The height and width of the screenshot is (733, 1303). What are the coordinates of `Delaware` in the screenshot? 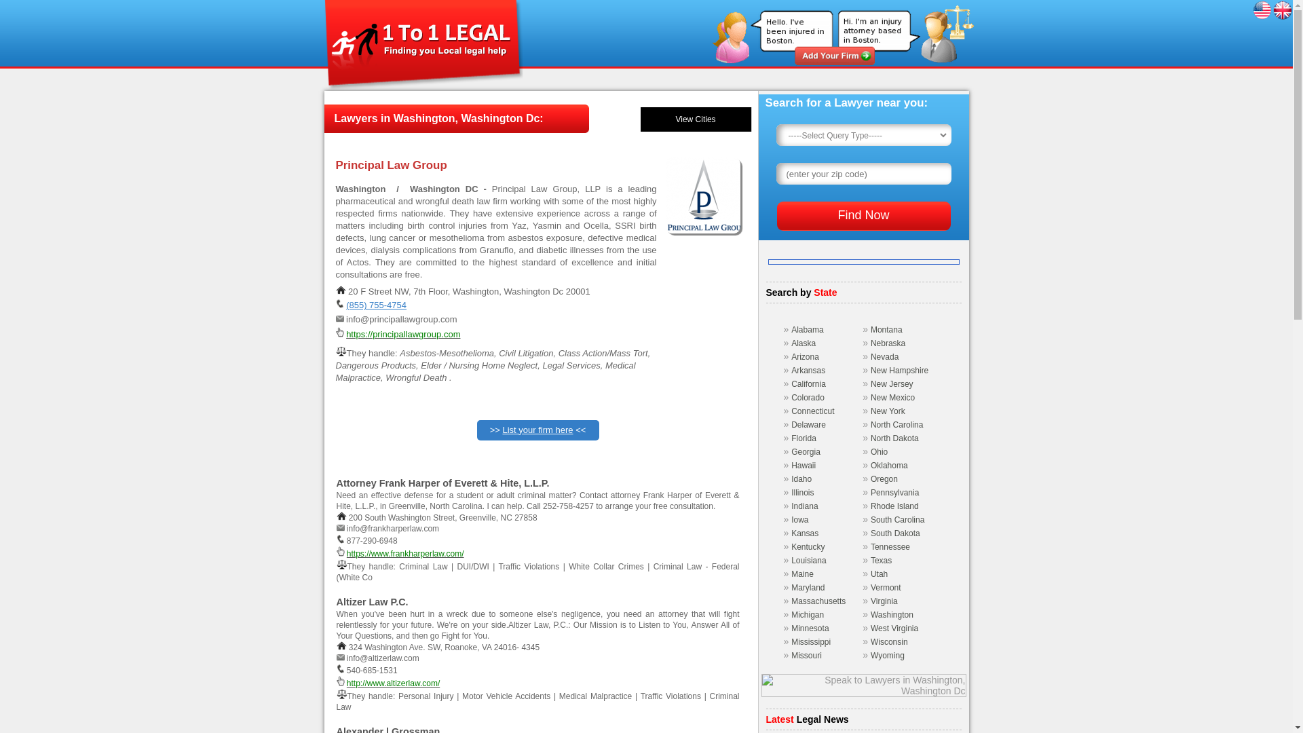 It's located at (809, 425).